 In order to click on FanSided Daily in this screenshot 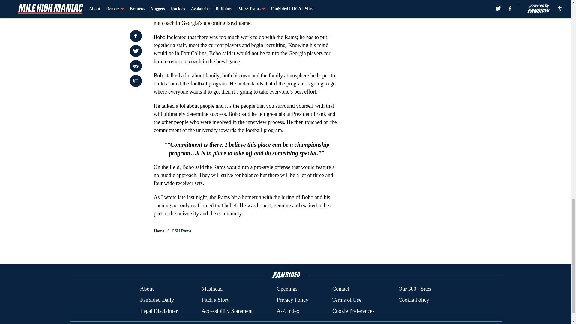, I will do `click(157, 300)`.